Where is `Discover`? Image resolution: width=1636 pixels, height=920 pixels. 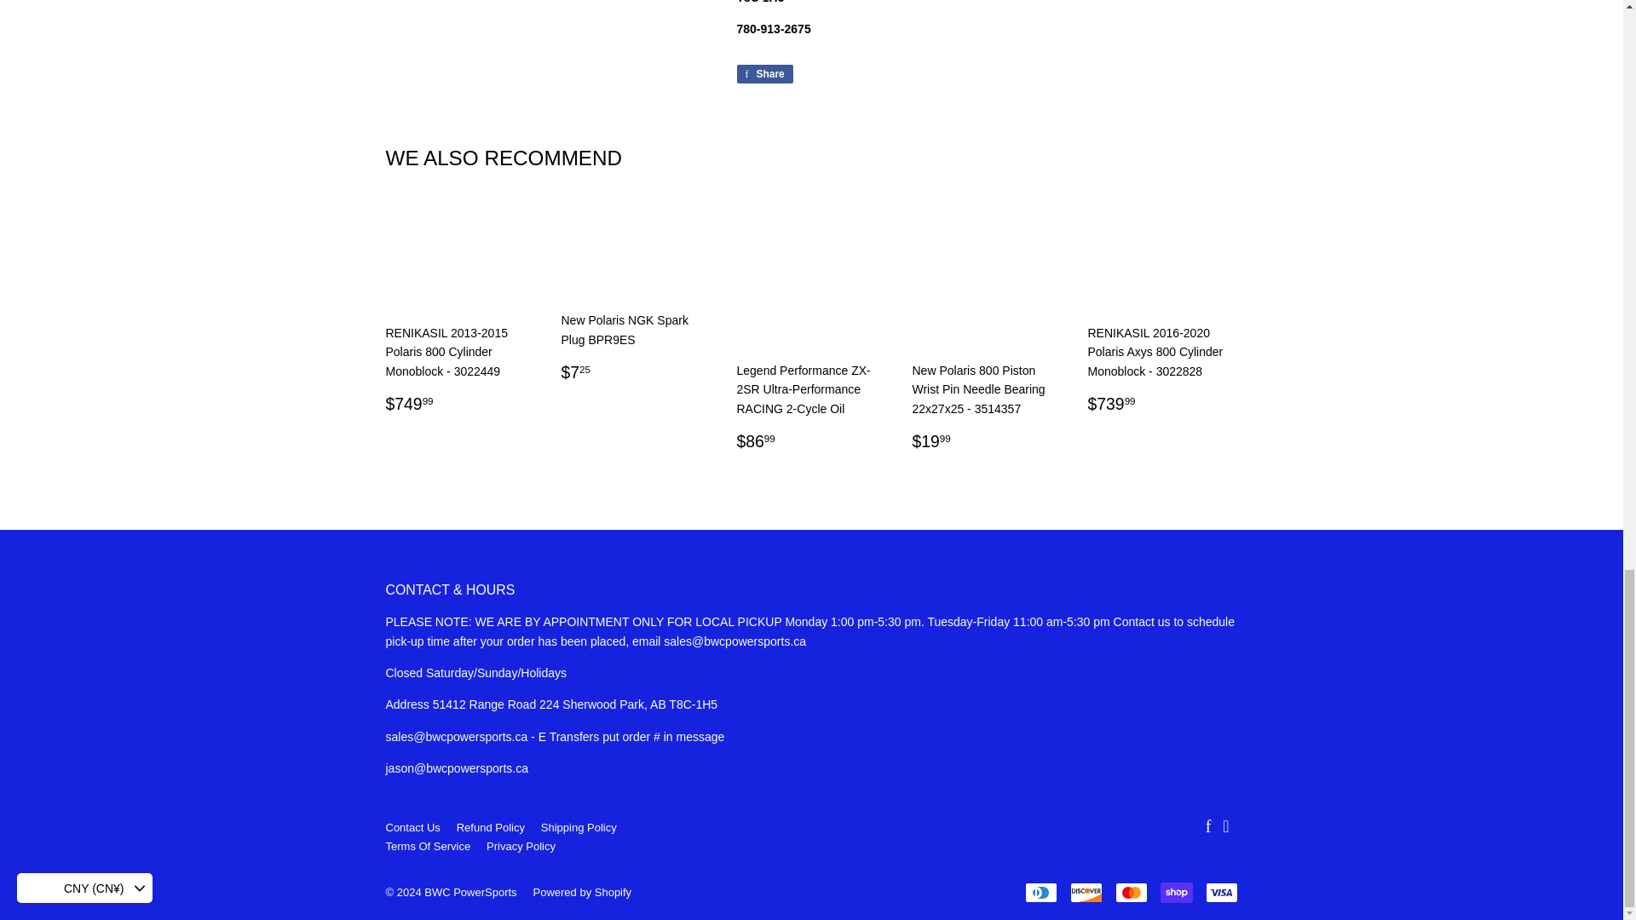 Discover is located at coordinates (1086, 892).